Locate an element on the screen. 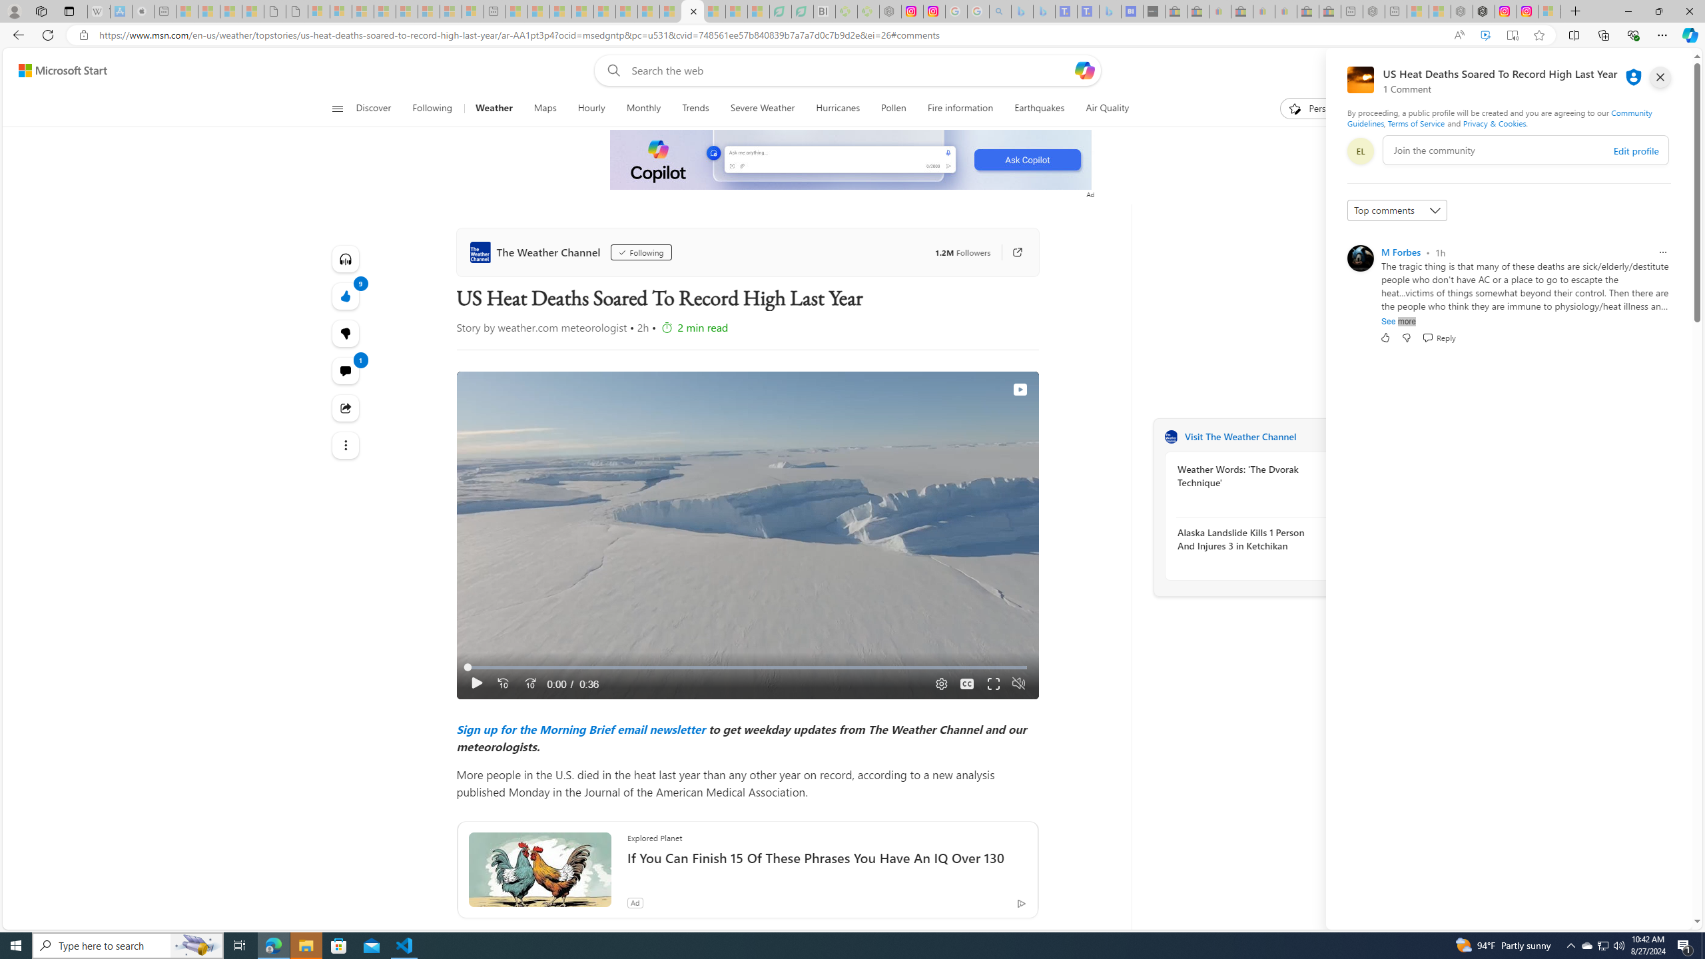 The image size is (1705, 959). Weather is located at coordinates (494, 109).